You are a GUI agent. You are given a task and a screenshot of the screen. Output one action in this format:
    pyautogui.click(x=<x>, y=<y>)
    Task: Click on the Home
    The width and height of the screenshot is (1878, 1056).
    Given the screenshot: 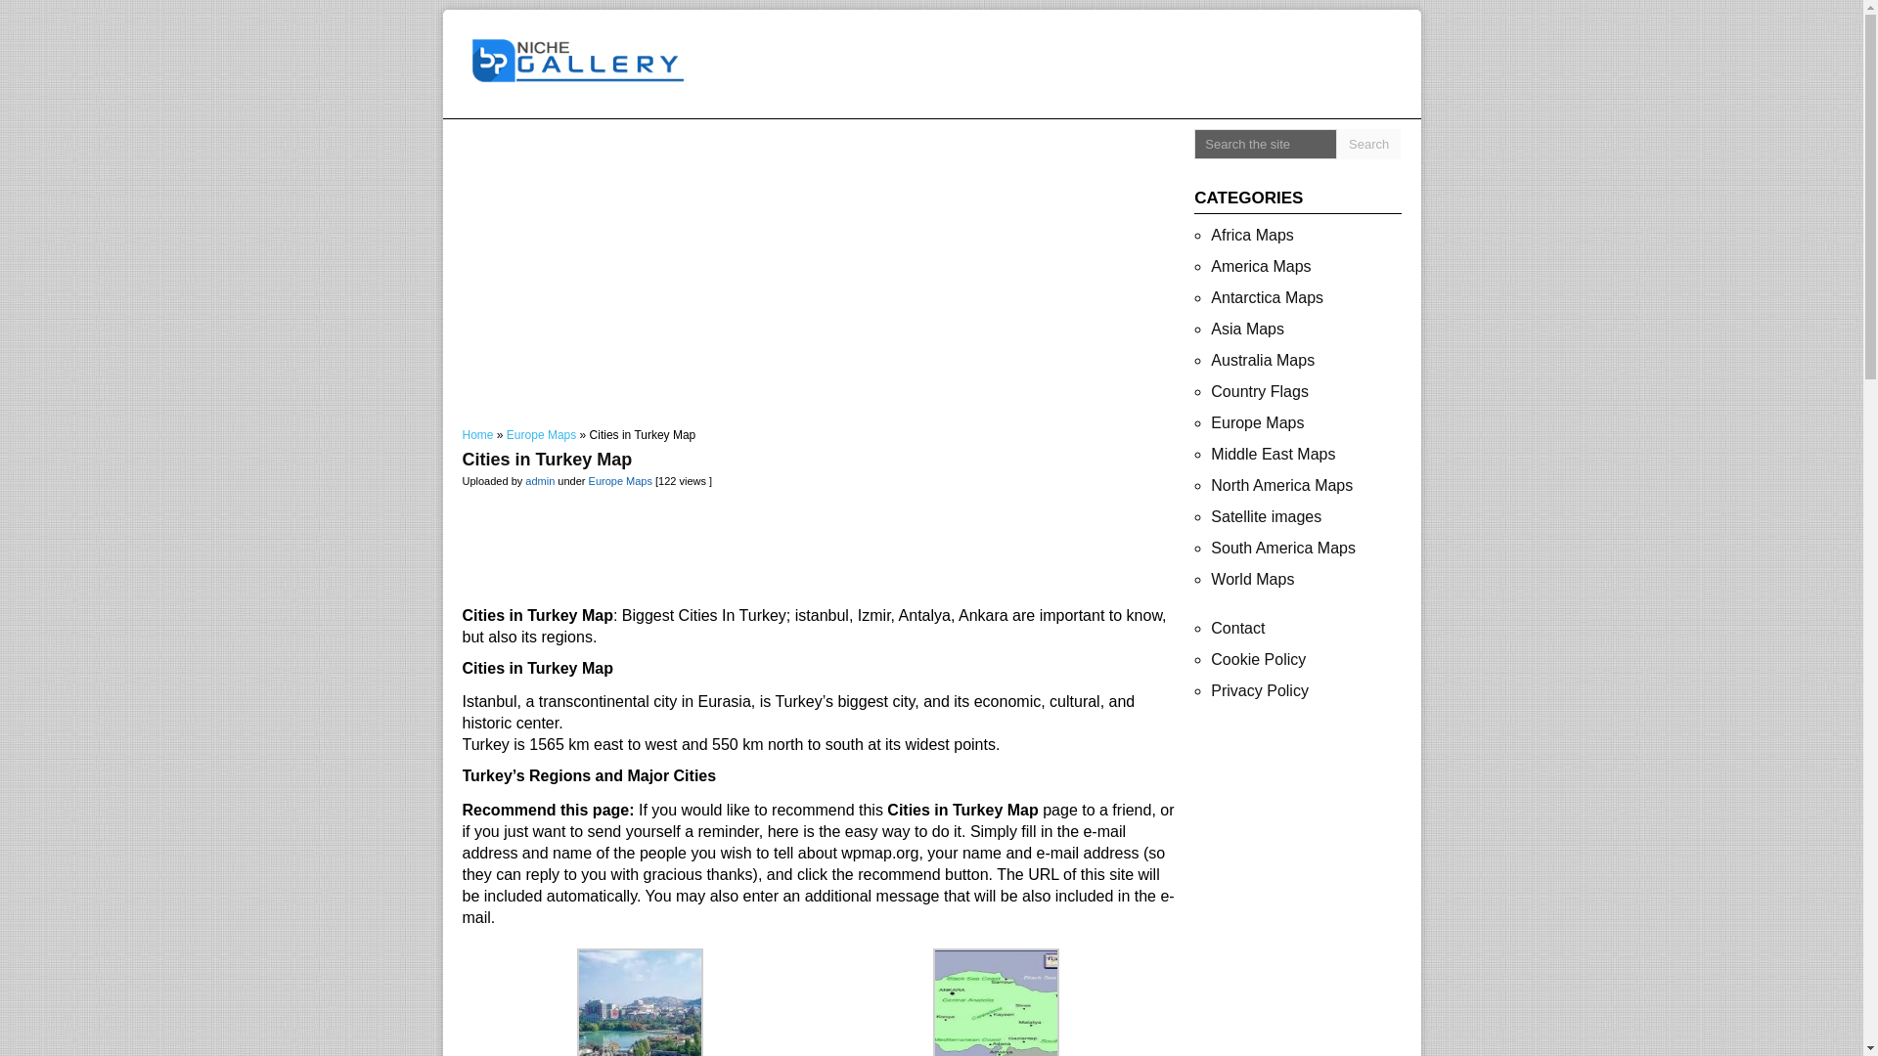 What is the action you would take?
    pyautogui.click(x=477, y=435)
    